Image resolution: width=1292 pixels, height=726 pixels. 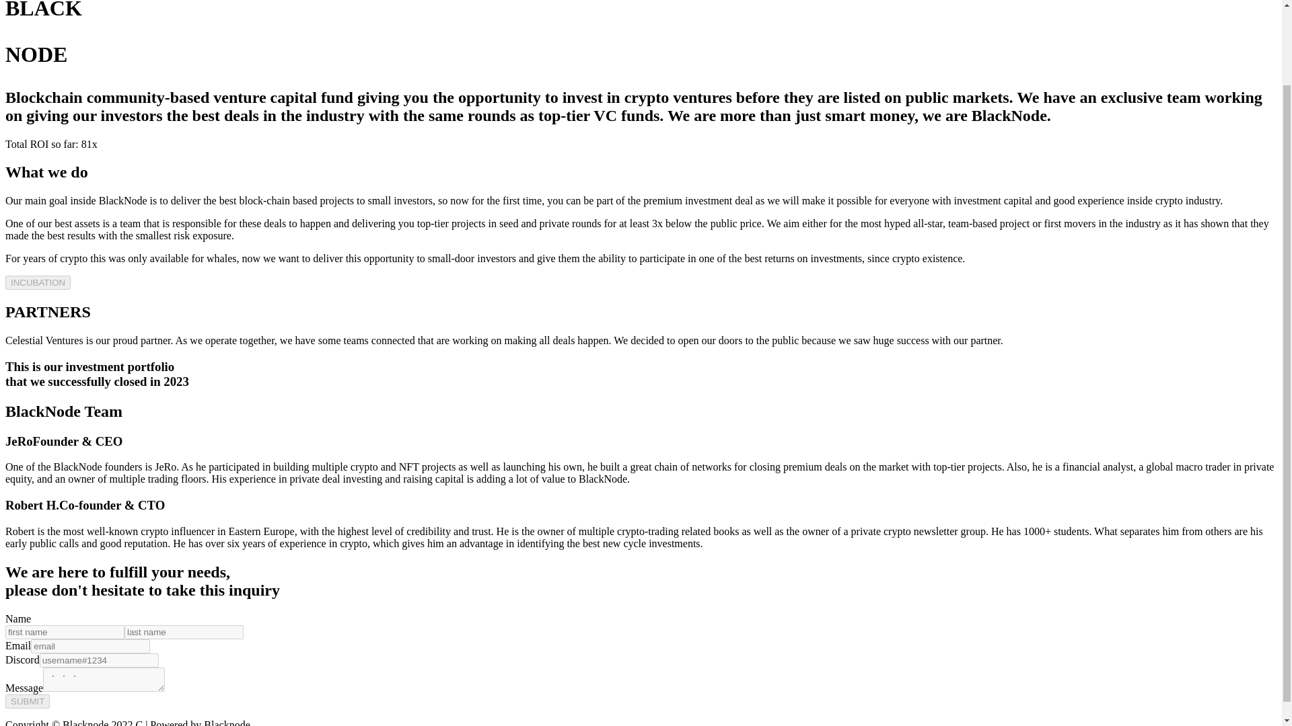 What do you see at coordinates (27, 701) in the screenshot?
I see `SUBMIT` at bounding box center [27, 701].